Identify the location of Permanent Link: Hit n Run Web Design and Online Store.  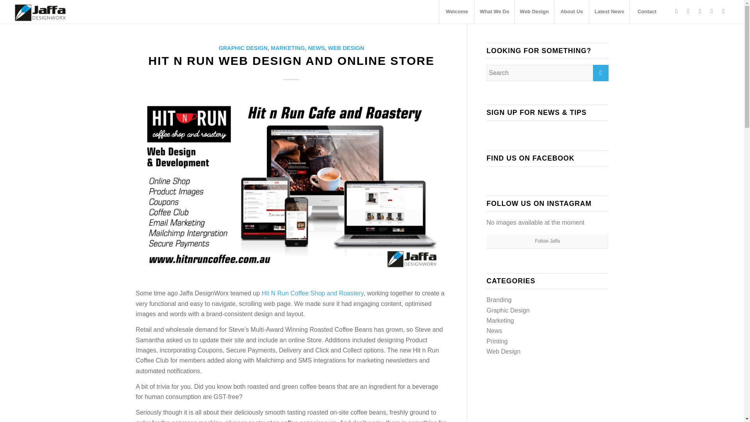
(291, 61).